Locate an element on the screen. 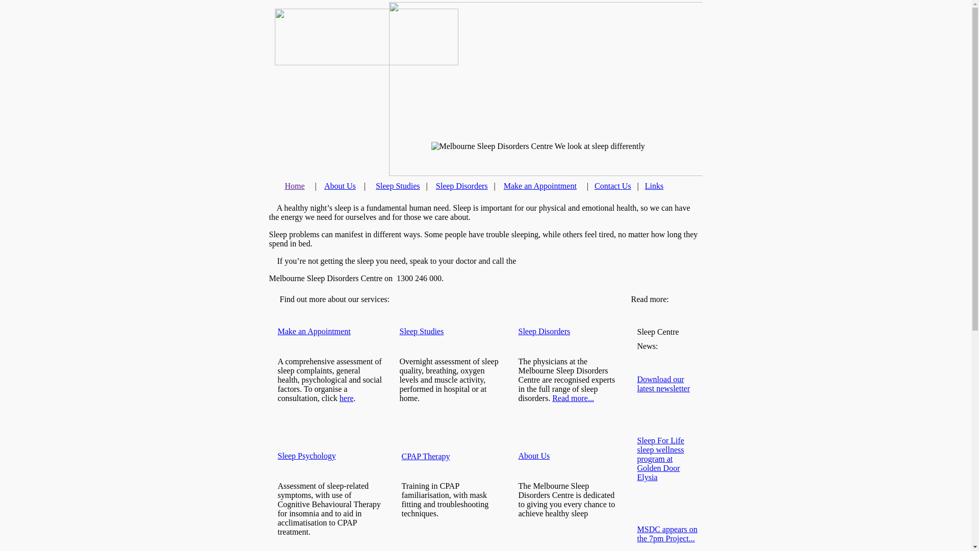 This screenshot has width=979, height=551. Home is located at coordinates (295, 186).